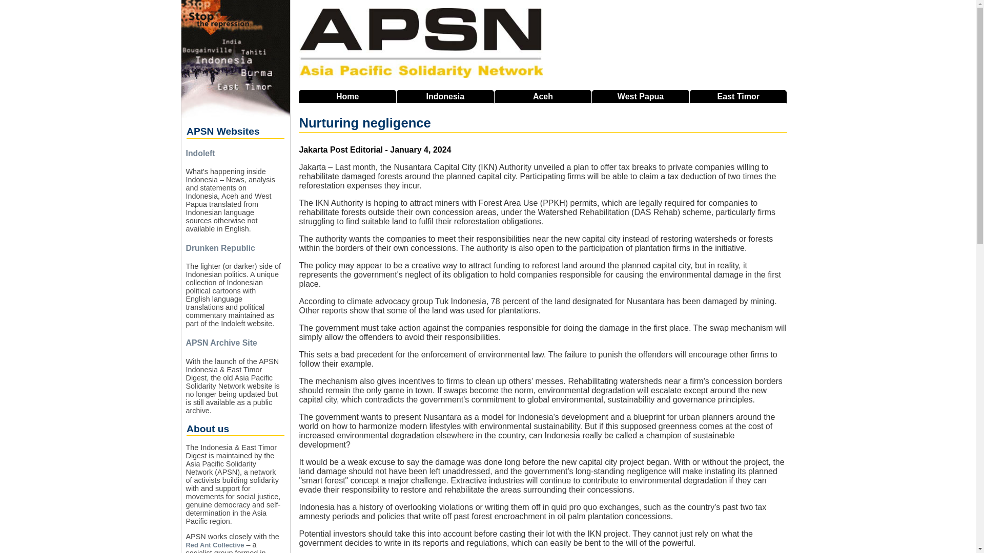  Describe the element at coordinates (220, 248) in the screenshot. I see `Drunken Republic` at that location.